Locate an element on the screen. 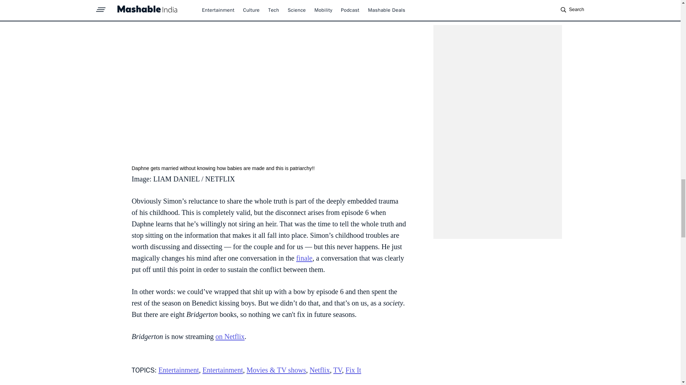 The height and width of the screenshot is (385, 686). Entertainment is located at coordinates (179, 370).